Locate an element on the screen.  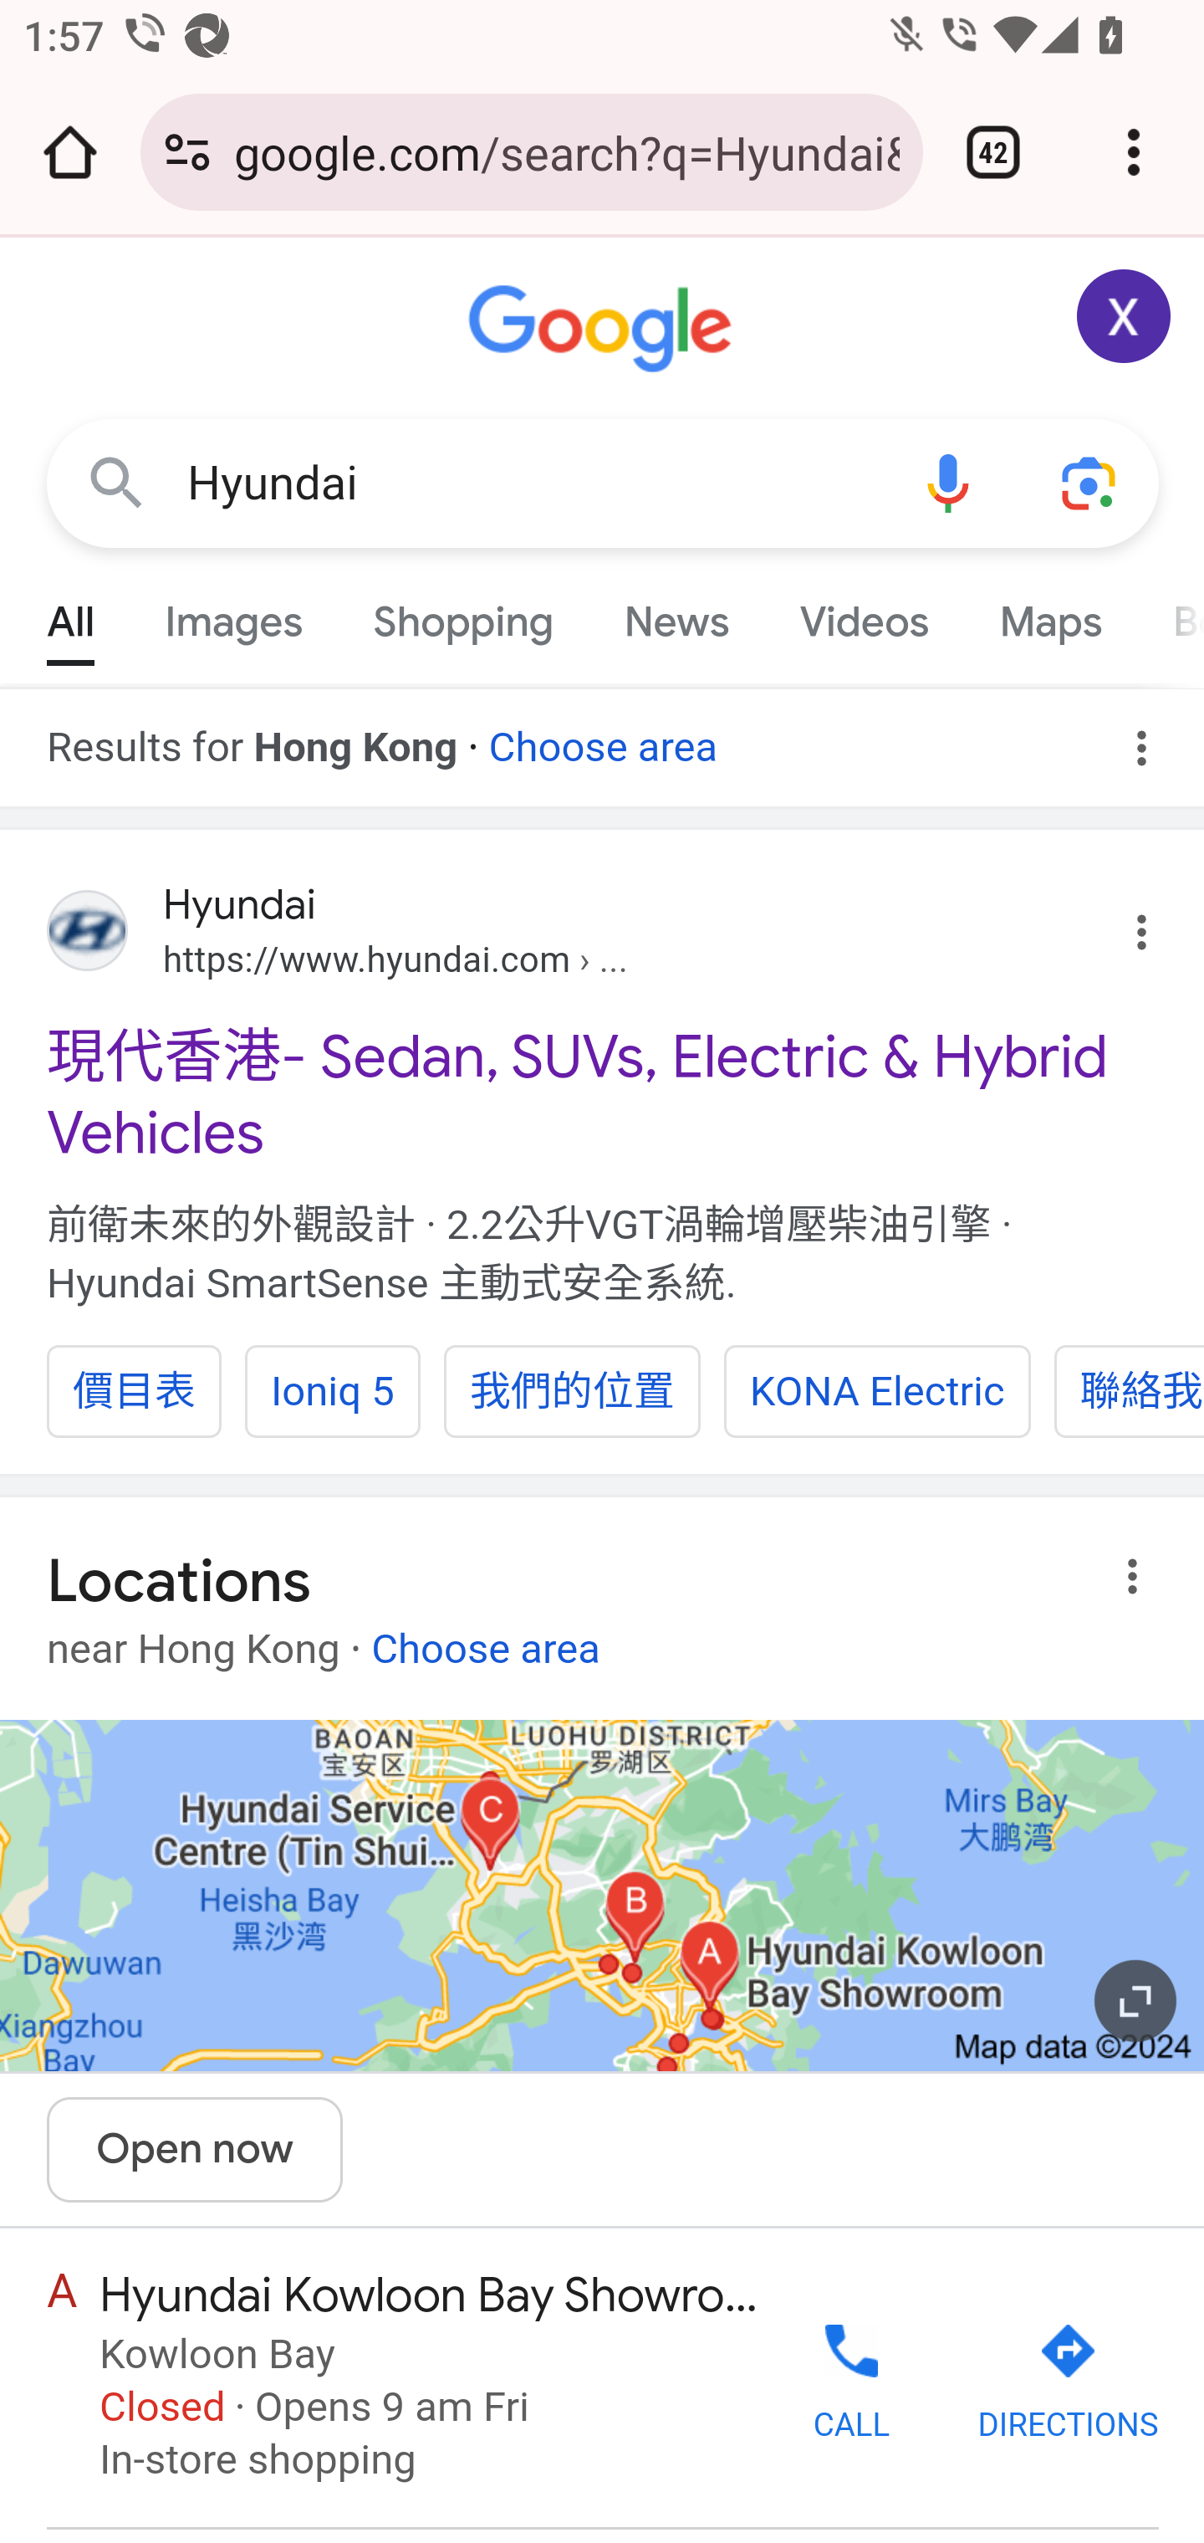
Google Account: Xiaoran (zxrappiumtest@gmail.com) is located at coordinates (1125, 316).